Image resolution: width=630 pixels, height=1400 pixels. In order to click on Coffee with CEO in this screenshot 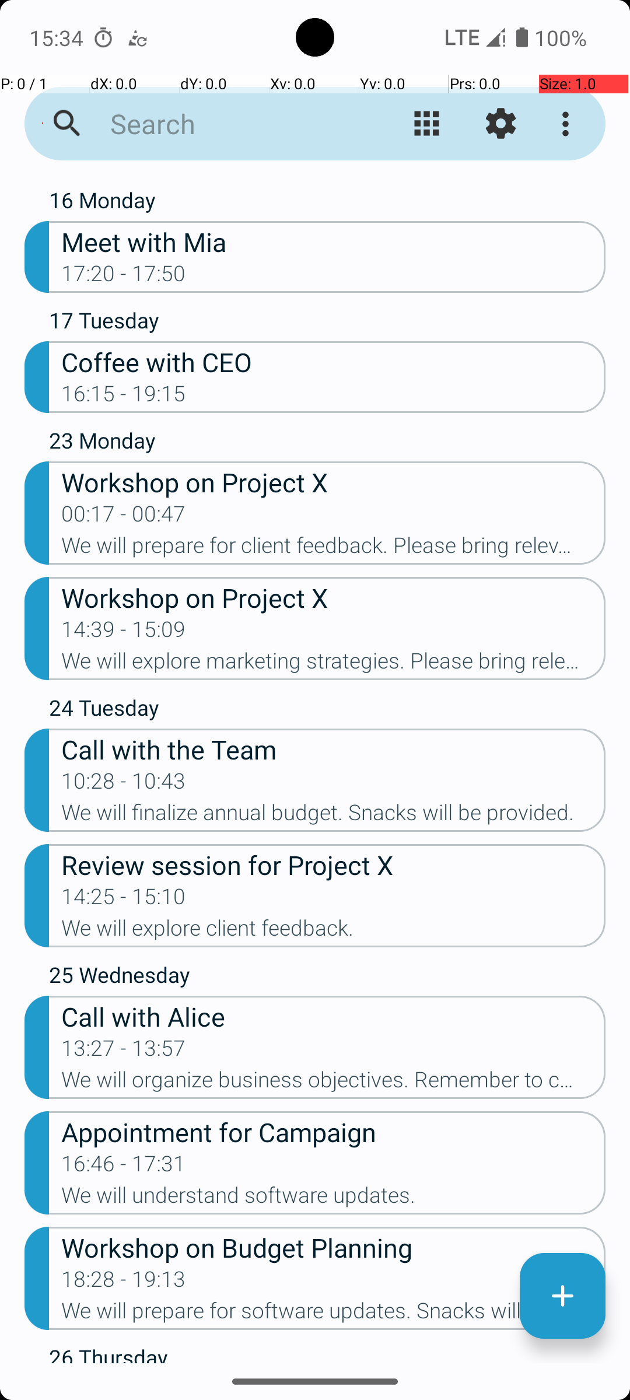, I will do `click(334, 362)`.